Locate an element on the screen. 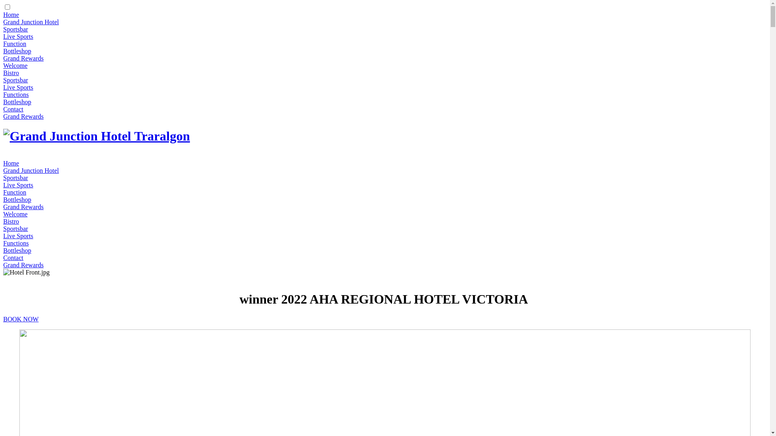 This screenshot has height=436, width=776. Bistro is located at coordinates (11, 221).